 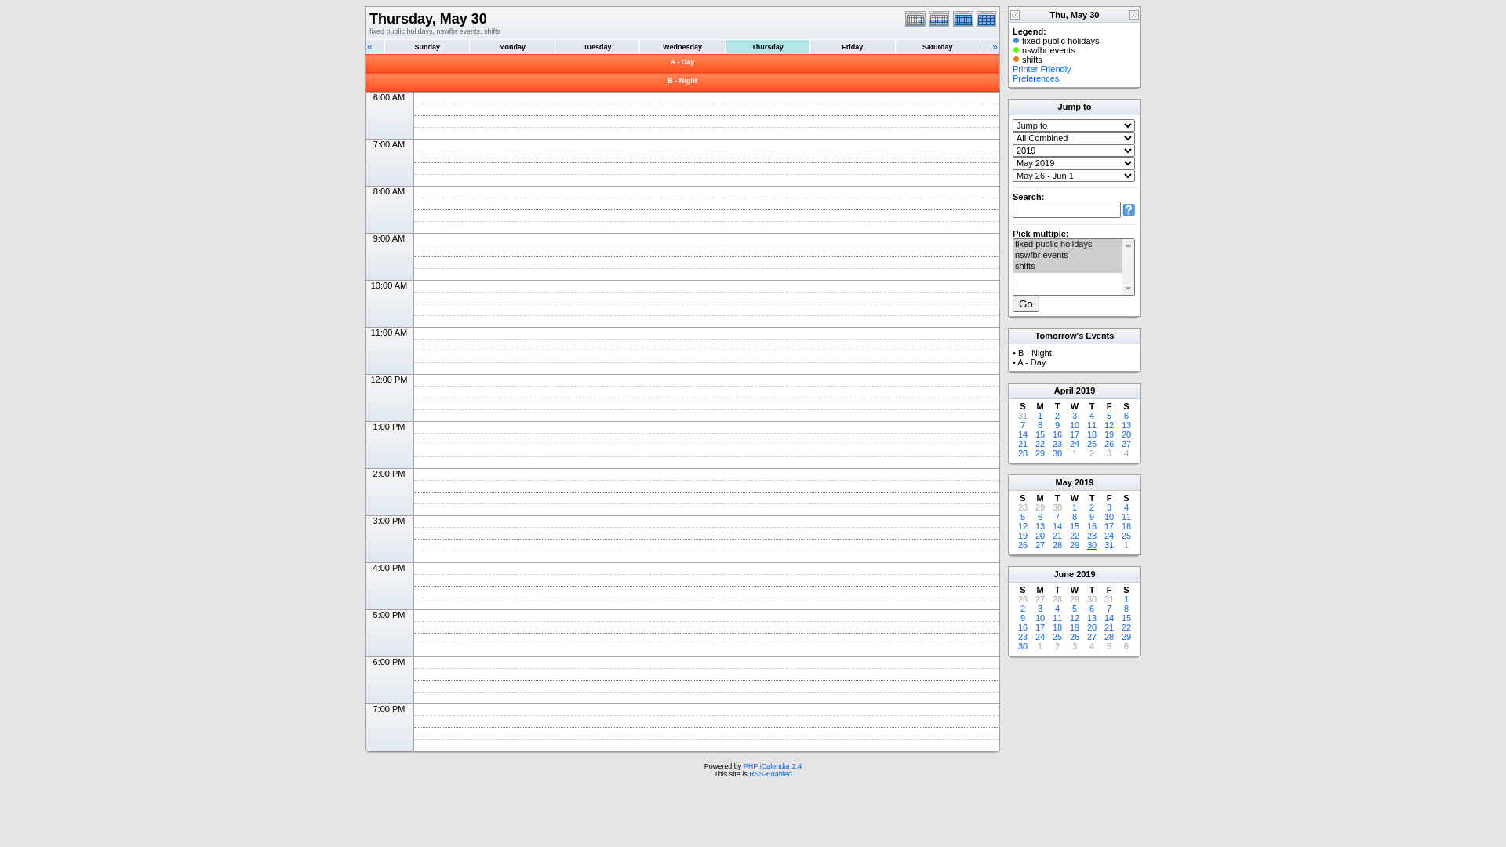 What do you see at coordinates (1109, 416) in the screenshot?
I see `5` at bounding box center [1109, 416].